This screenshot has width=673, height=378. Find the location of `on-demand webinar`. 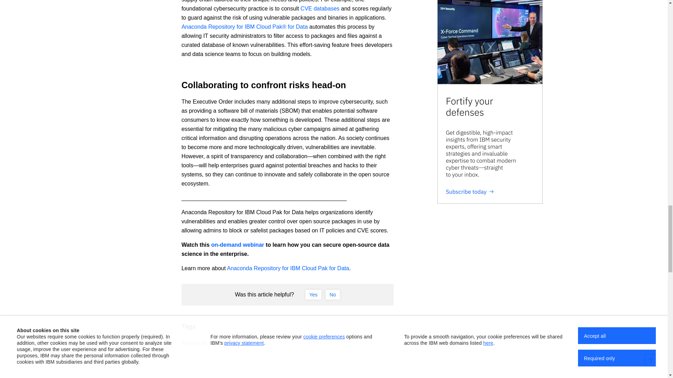

on-demand webinar is located at coordinates (237, 245).